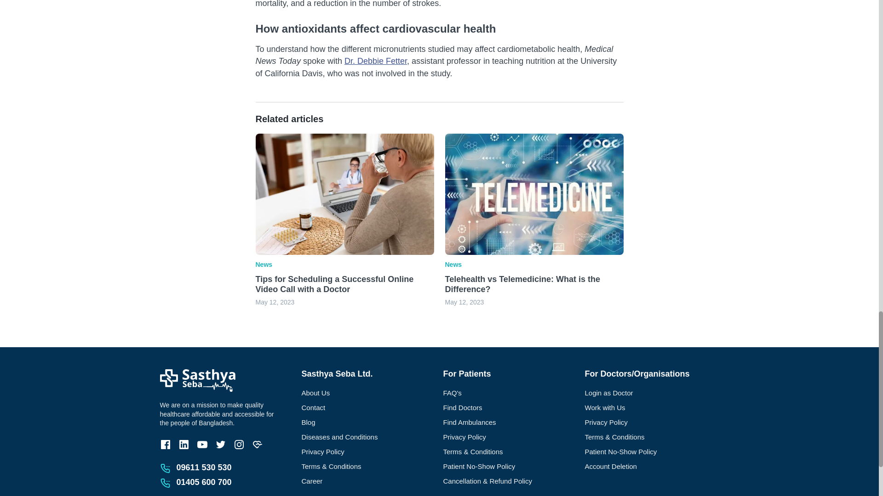 The width and height of the screenshot is (883, 496). I want to click on Instagram Page, so click(239, 444).